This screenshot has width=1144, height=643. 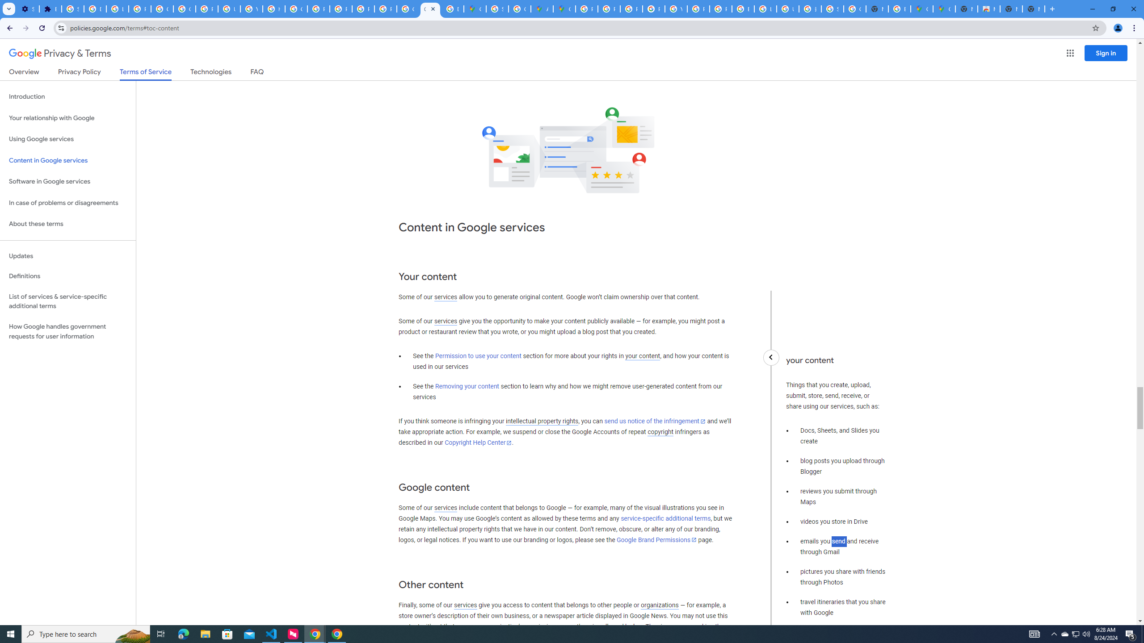 What do you see at coordinates (68, 276) in the screenshot?
I see `Definitions` at bounding box center [68, 276].